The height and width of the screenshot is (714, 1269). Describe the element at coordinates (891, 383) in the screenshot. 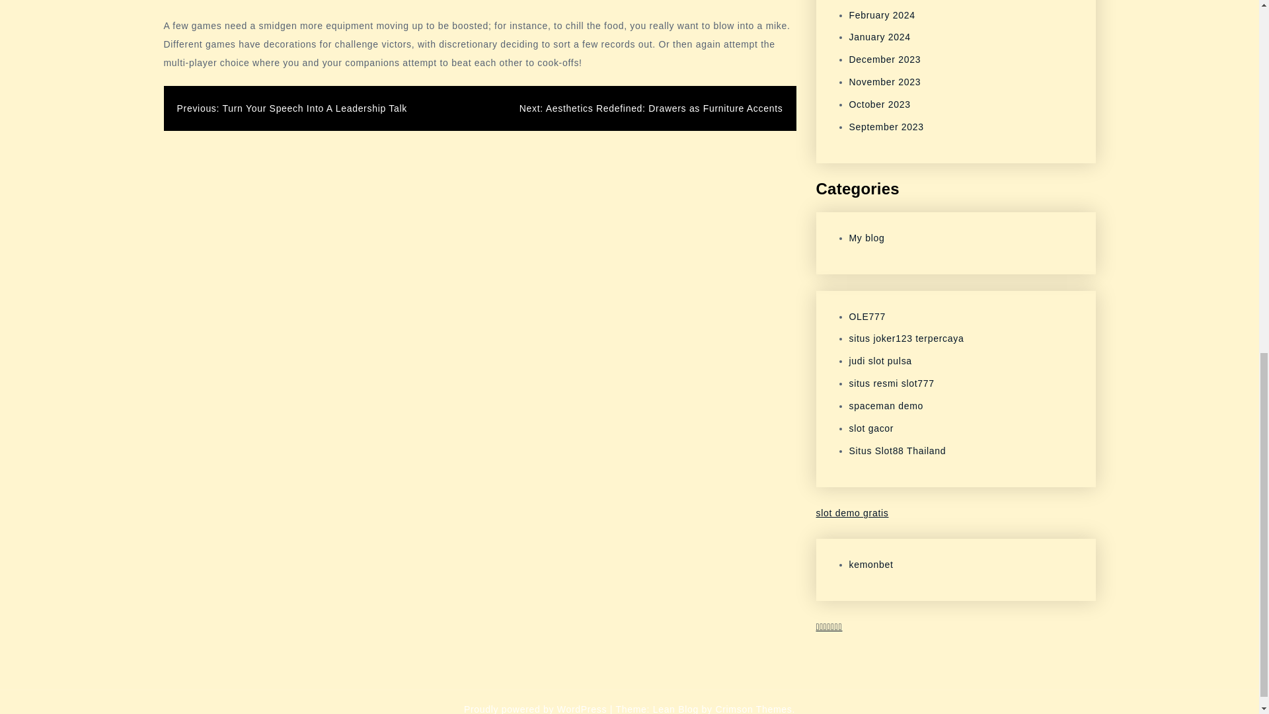

I see `situs resmi slot777` at that location.